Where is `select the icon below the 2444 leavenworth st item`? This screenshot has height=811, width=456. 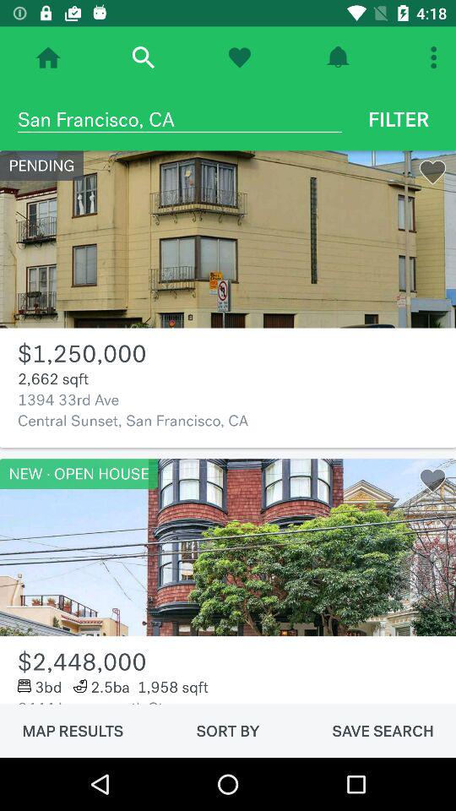
select the icon below the 2444 leavenworth st item is located at coordinates (73, 731).